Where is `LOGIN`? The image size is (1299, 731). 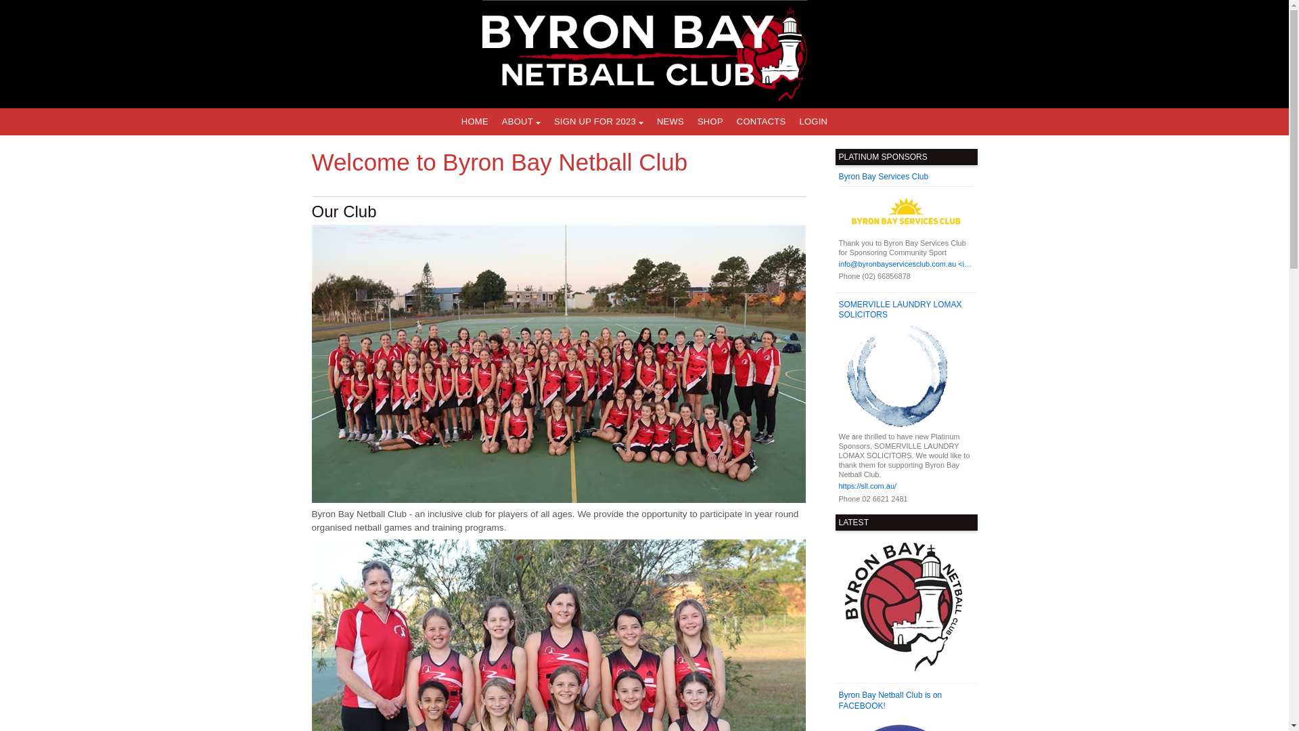
LOGIN is located at coordinates (813, 122).